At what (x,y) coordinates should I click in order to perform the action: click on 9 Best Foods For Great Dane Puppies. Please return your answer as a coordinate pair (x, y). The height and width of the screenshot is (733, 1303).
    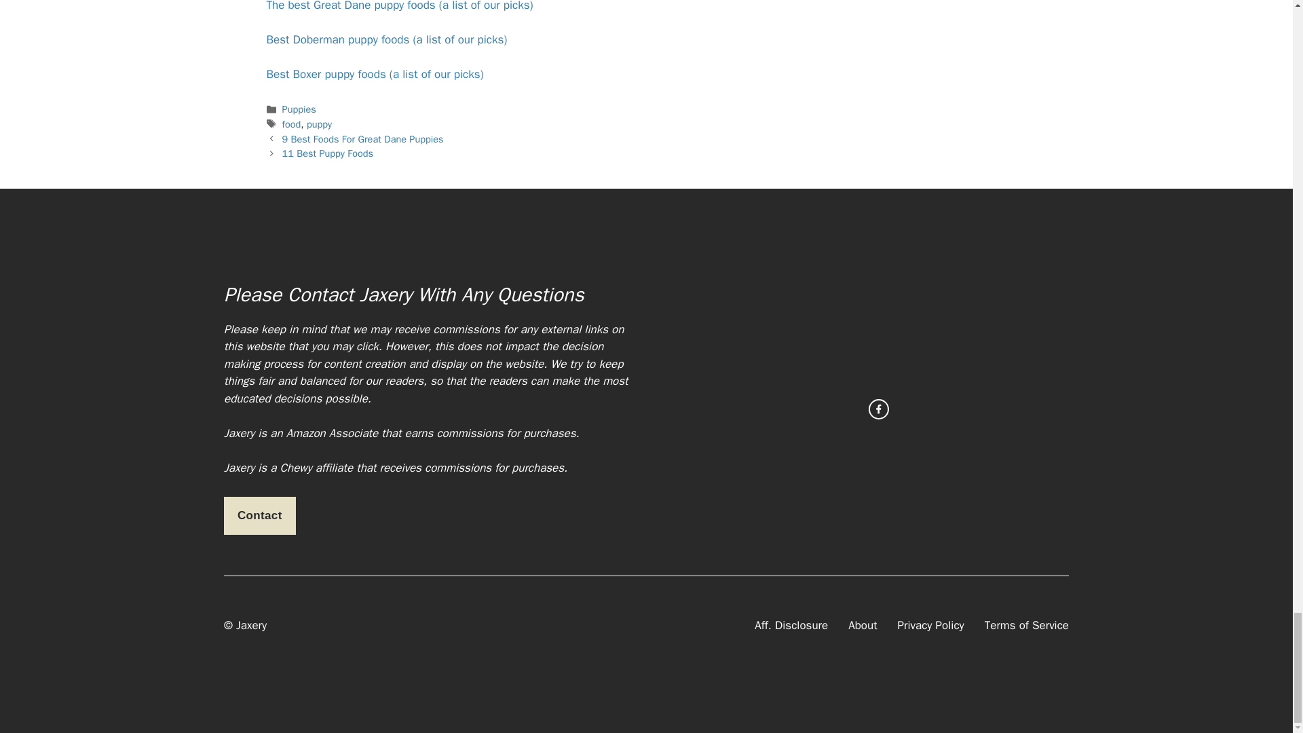
    Looking at the image, I should click on (363, 138).